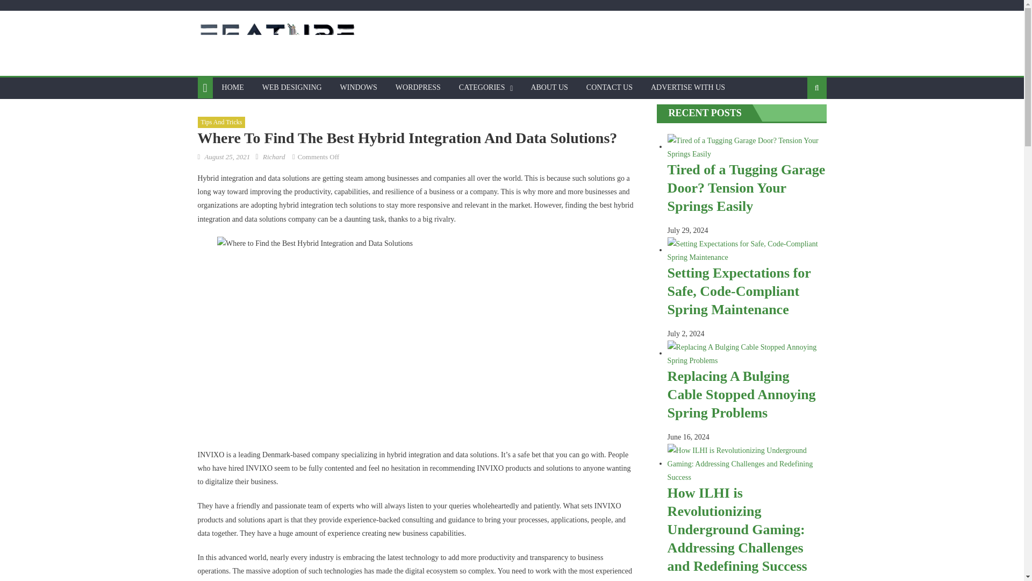 Image resolution: width=1032 pixels, height=581 pixels. I want to click on CATEGORIES, so click(482, 87).